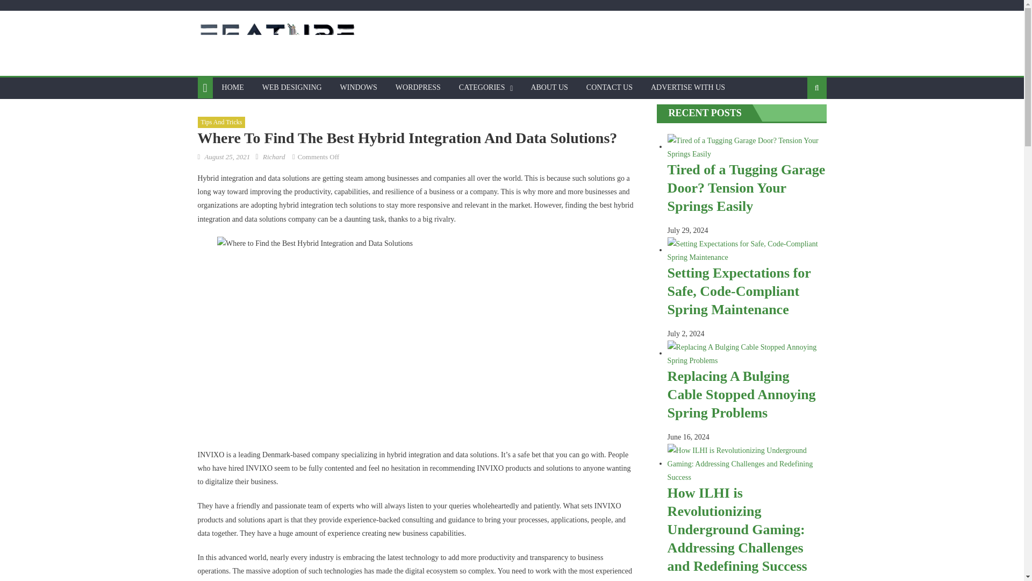 Image resolution: width=1032 pixels, height=581 pixels. I want to click on CATEGORIES, so click(482, 87).